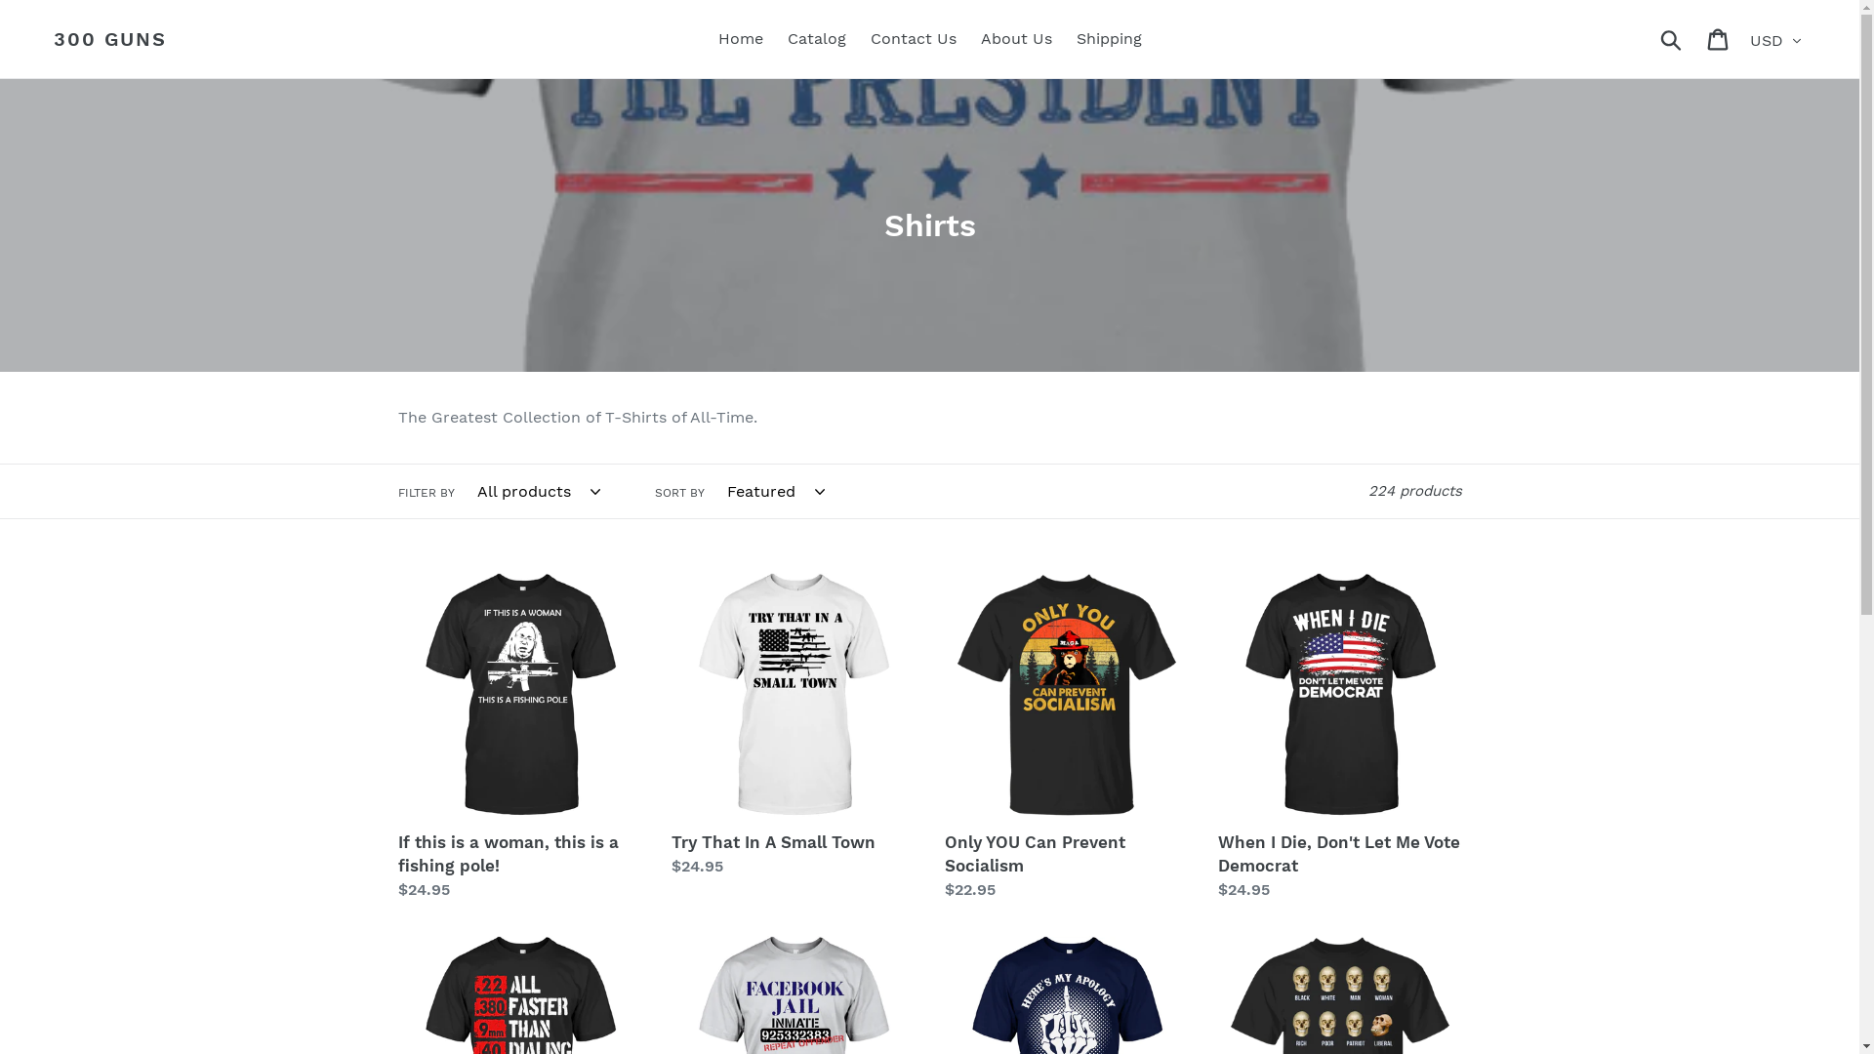 This screenshot has width=1874, height=1054. What do you see at coordinates (1720, 39) in the screenshot?
I see `Cart` at bounding box center [1720, 39].